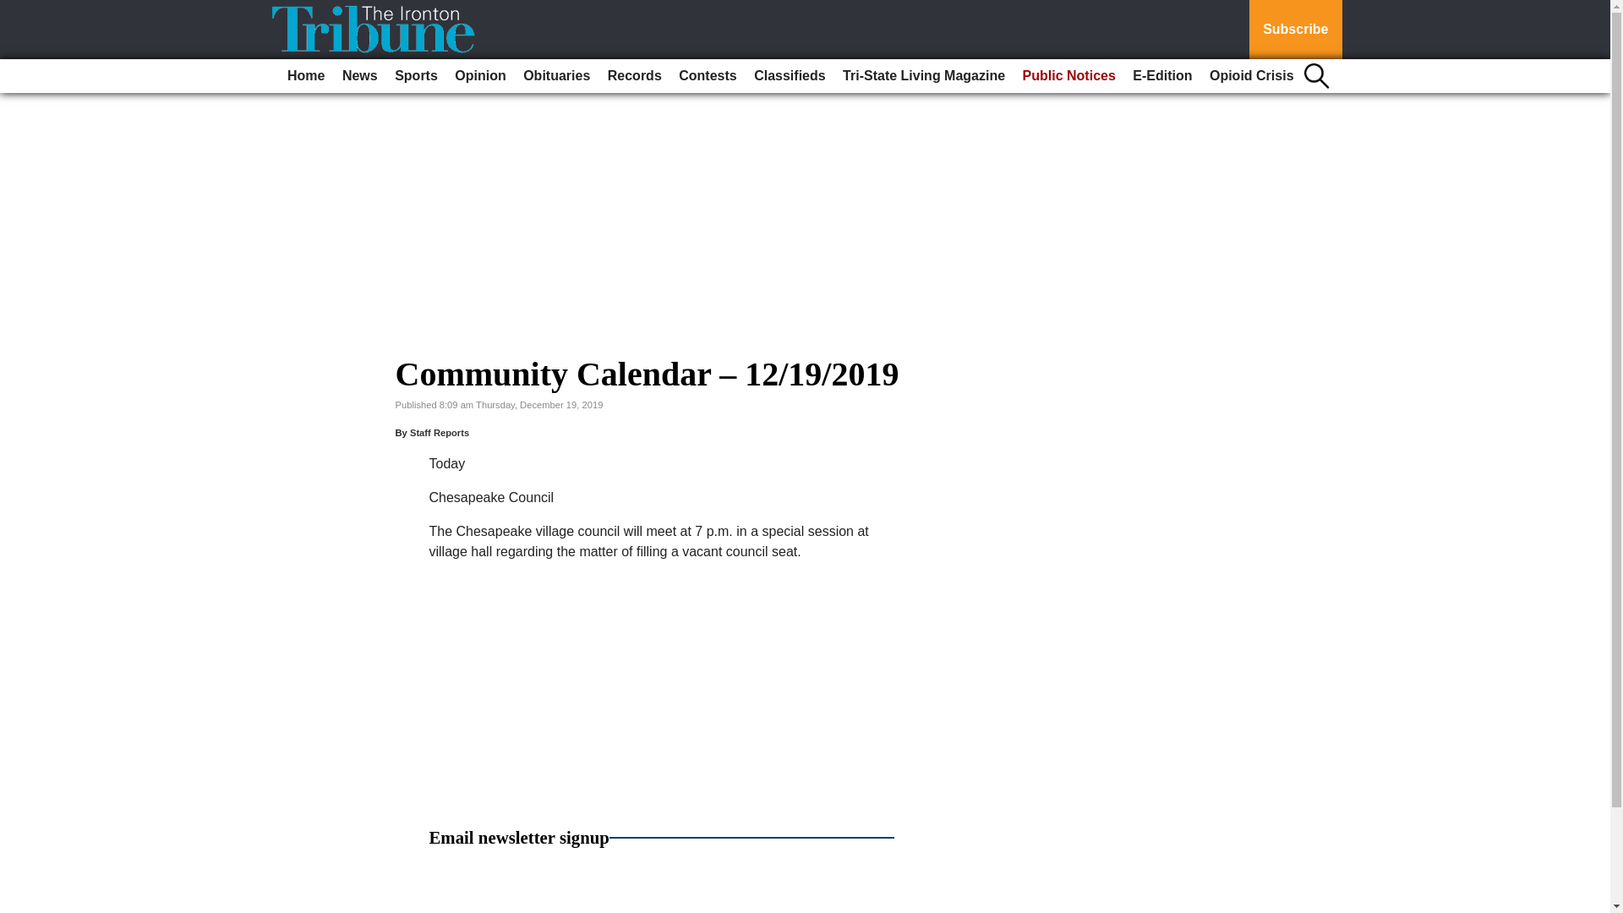 This screenshot has width=1623, height=913. What do you see at coordinates (360, 76) in the screenshot?
I see `News` at bounding box center [360, 76].